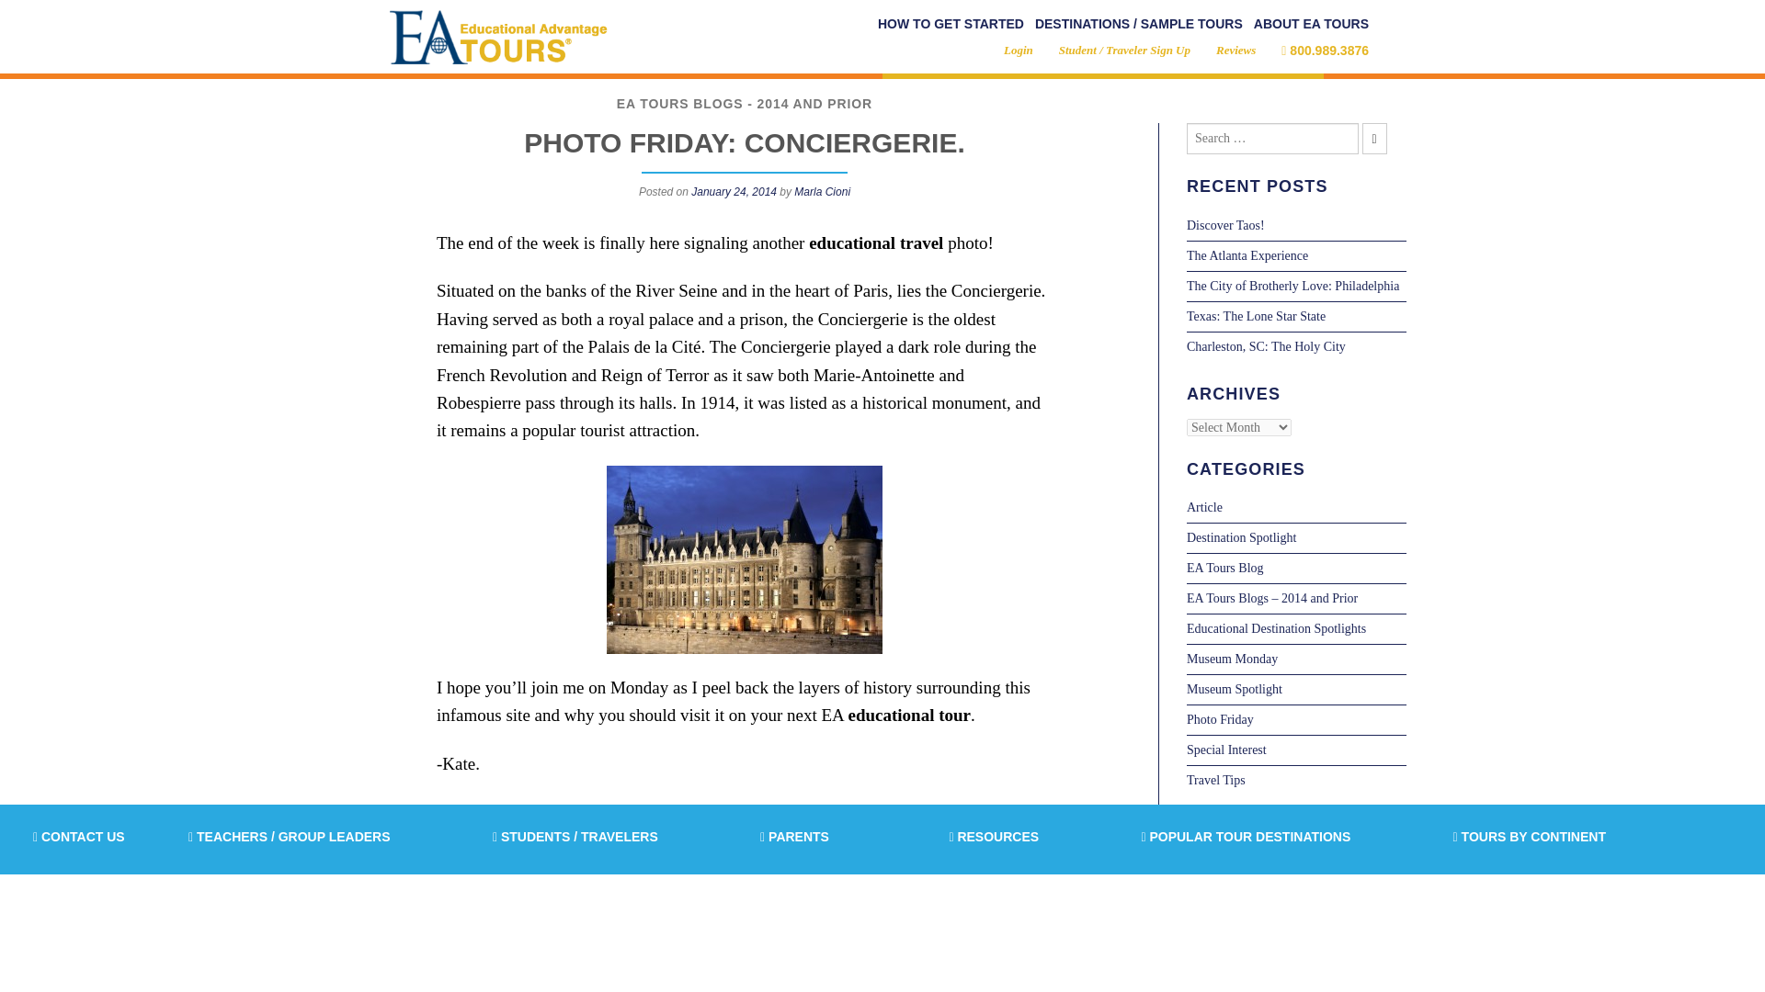 This screenshot has width=1765, height=992. Describe the element at coordinates (951, 24) in the screenshot. I see `Get Started` at that location.